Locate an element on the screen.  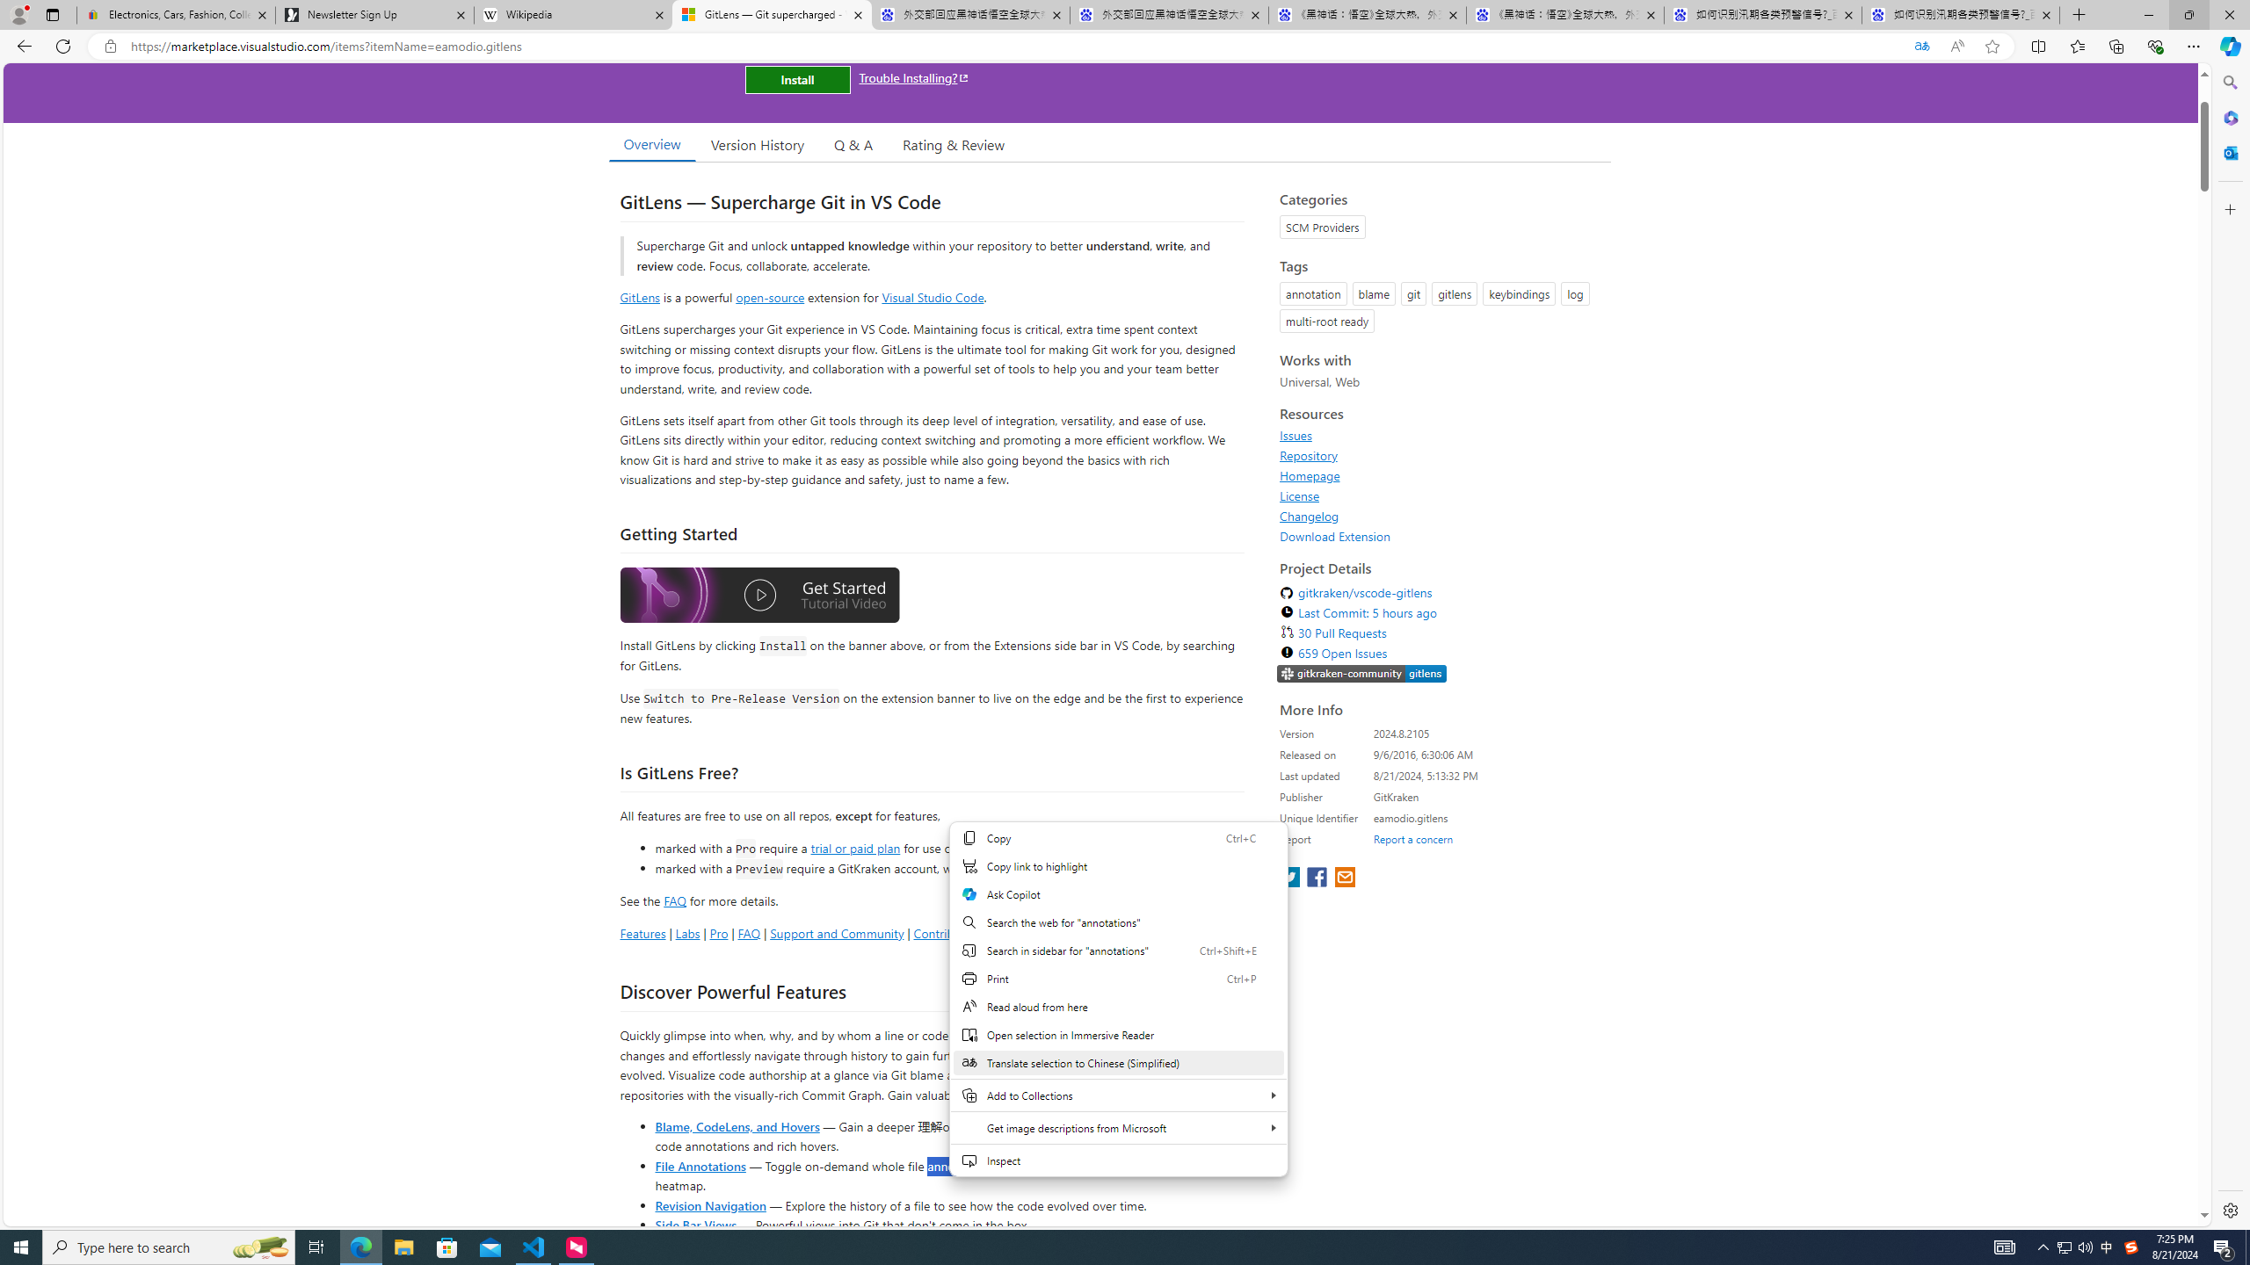
Search the web for "annotations" is located at coordinates (1118, 922).